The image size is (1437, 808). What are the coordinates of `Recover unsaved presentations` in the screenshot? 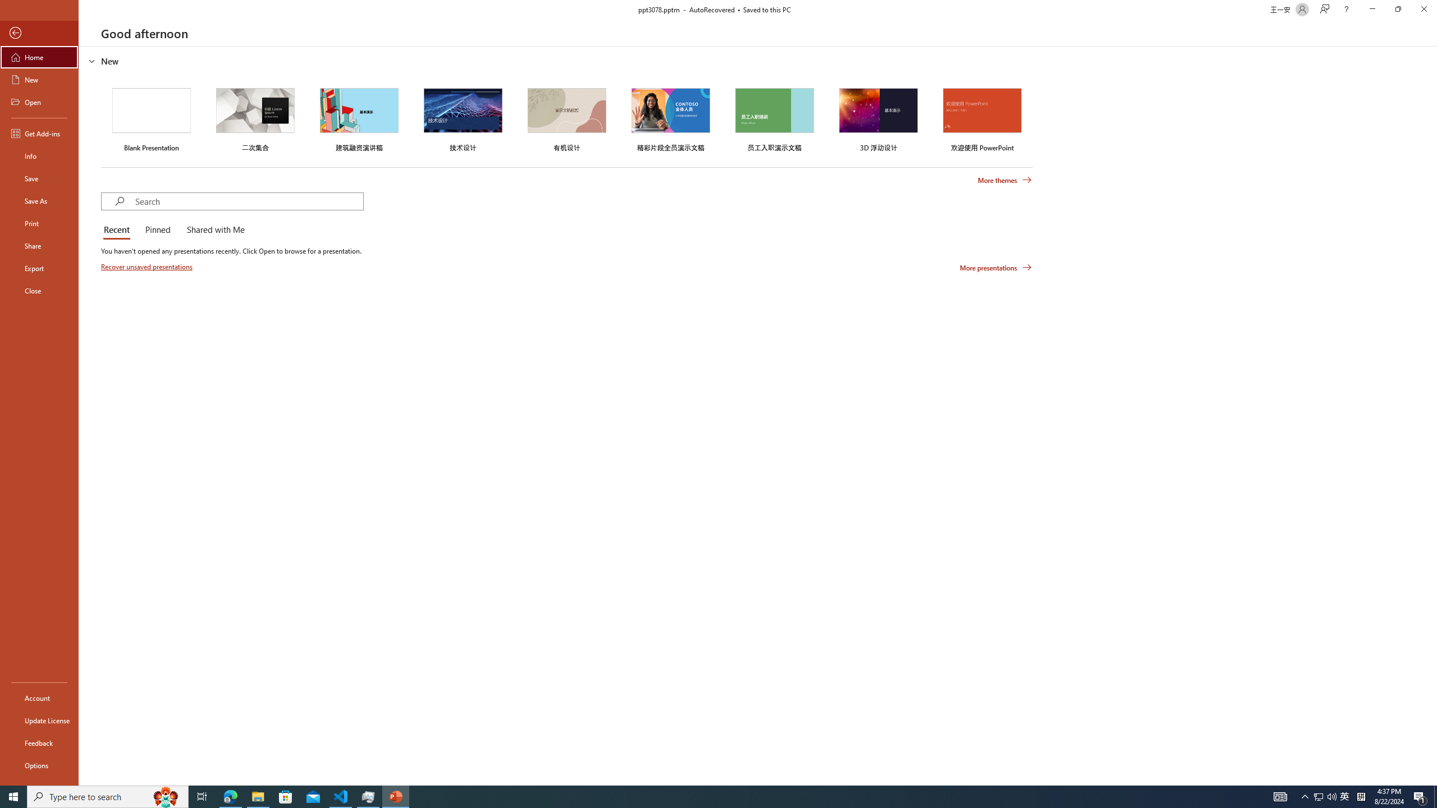 It's located at (148, 266).